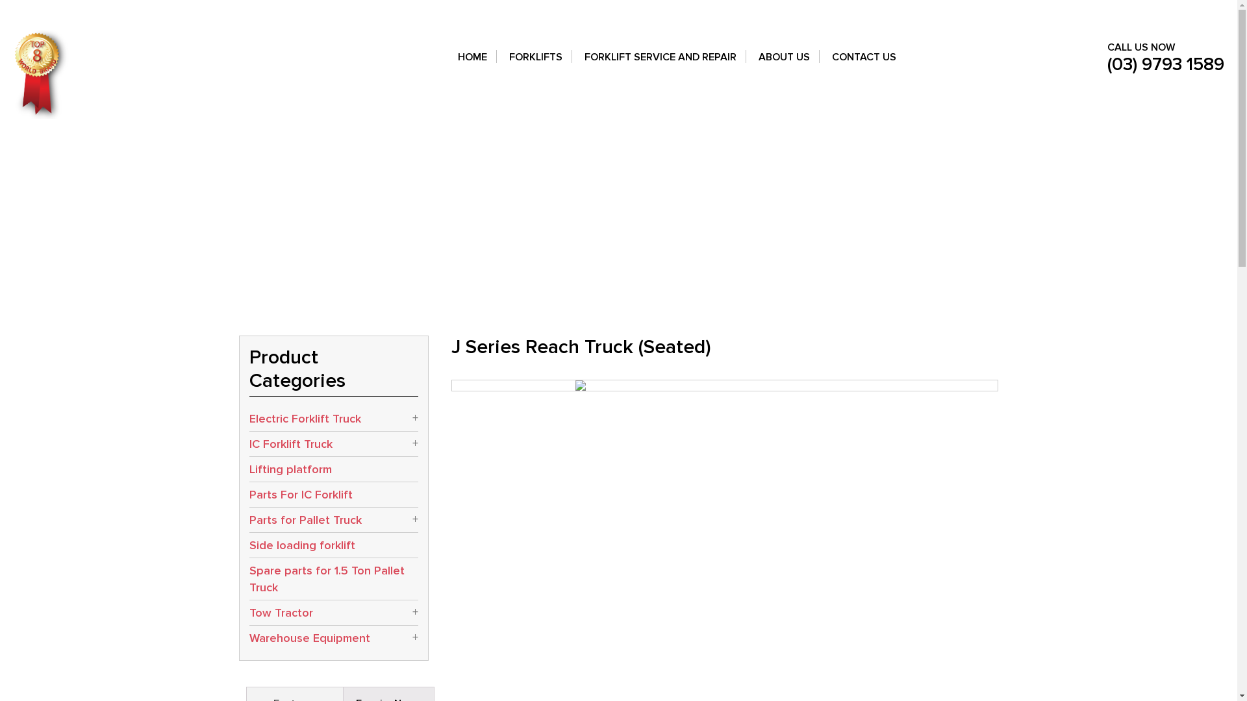 The image size is (1247, 701). Describe the element at coordinates (334, 495) in the screenshot. I see `Parts For IC Forklift` at that location.